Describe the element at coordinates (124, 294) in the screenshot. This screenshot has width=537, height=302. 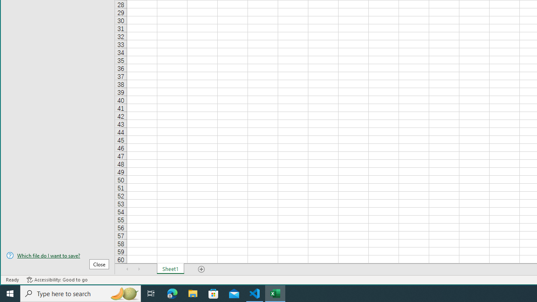
I see `Search highlights icon opens search home window` at that location.